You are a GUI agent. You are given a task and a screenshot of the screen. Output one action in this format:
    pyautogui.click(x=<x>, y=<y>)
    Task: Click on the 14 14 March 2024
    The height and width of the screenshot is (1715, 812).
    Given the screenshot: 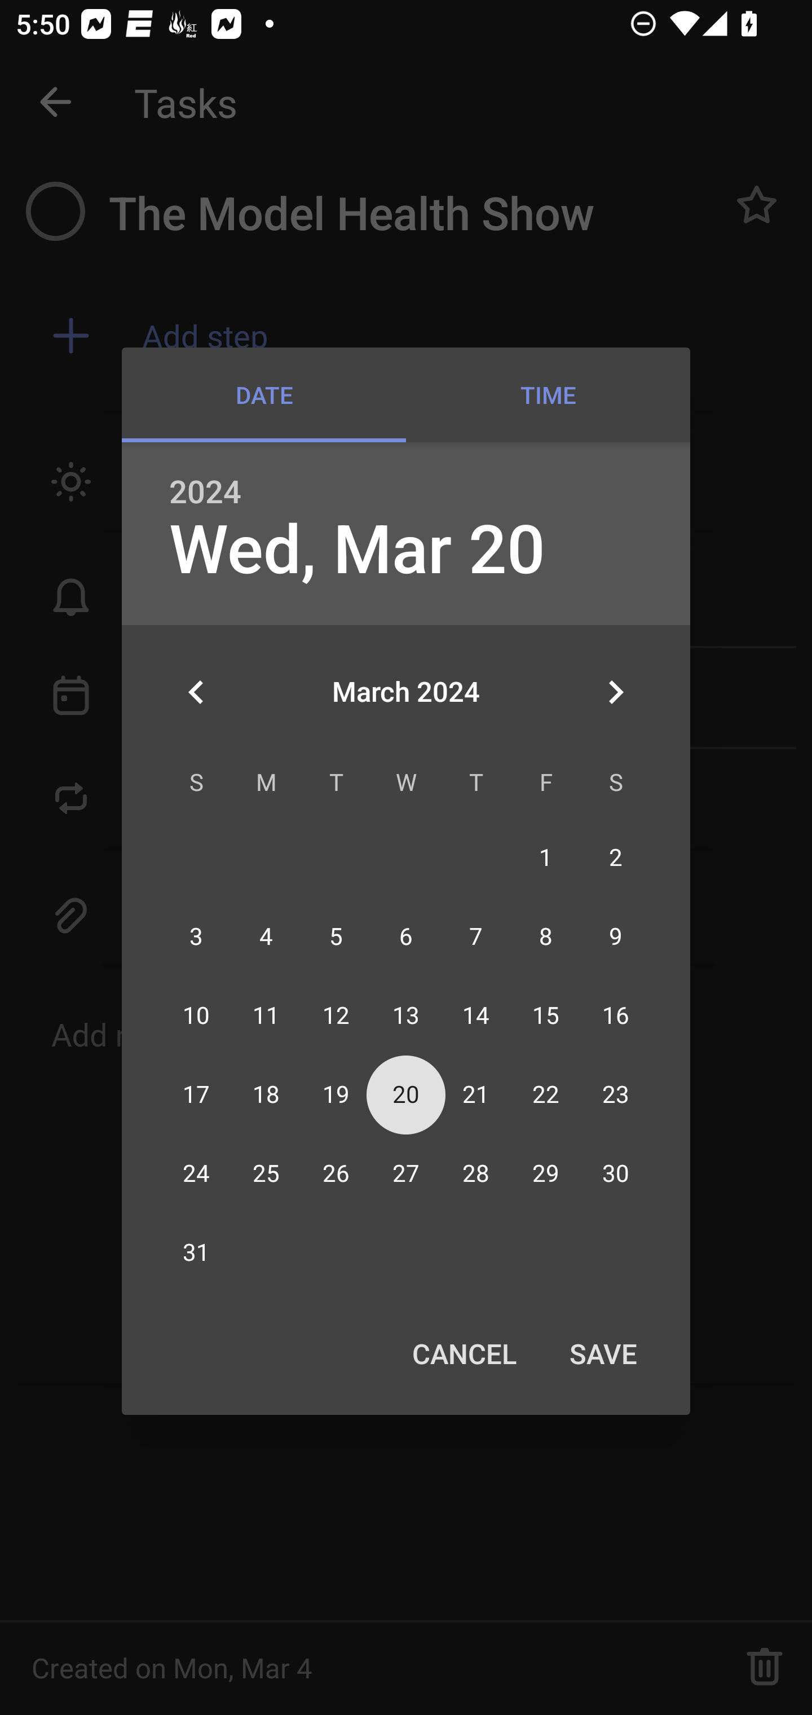 What is the action you would take?
    pyautogui.click(x=475, y=1015)
    